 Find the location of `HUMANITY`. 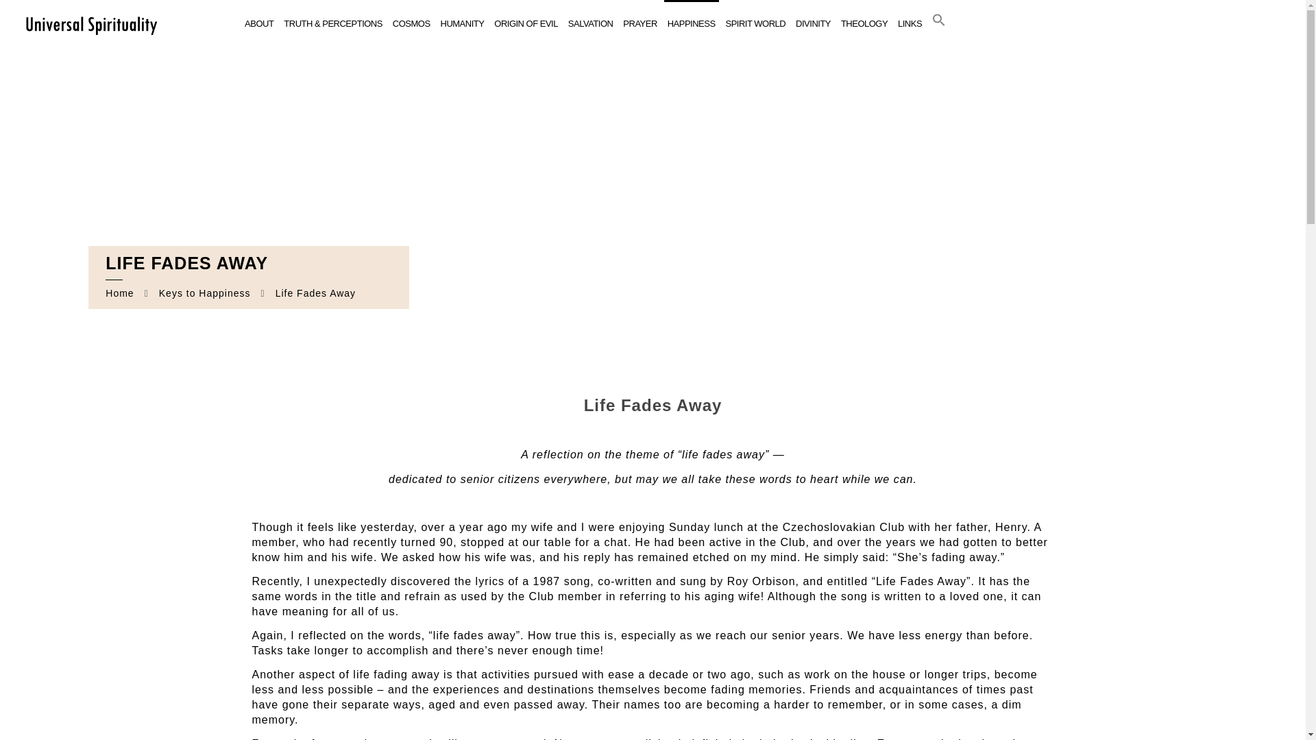

HUMANITY is located at coordinates (462, 24).